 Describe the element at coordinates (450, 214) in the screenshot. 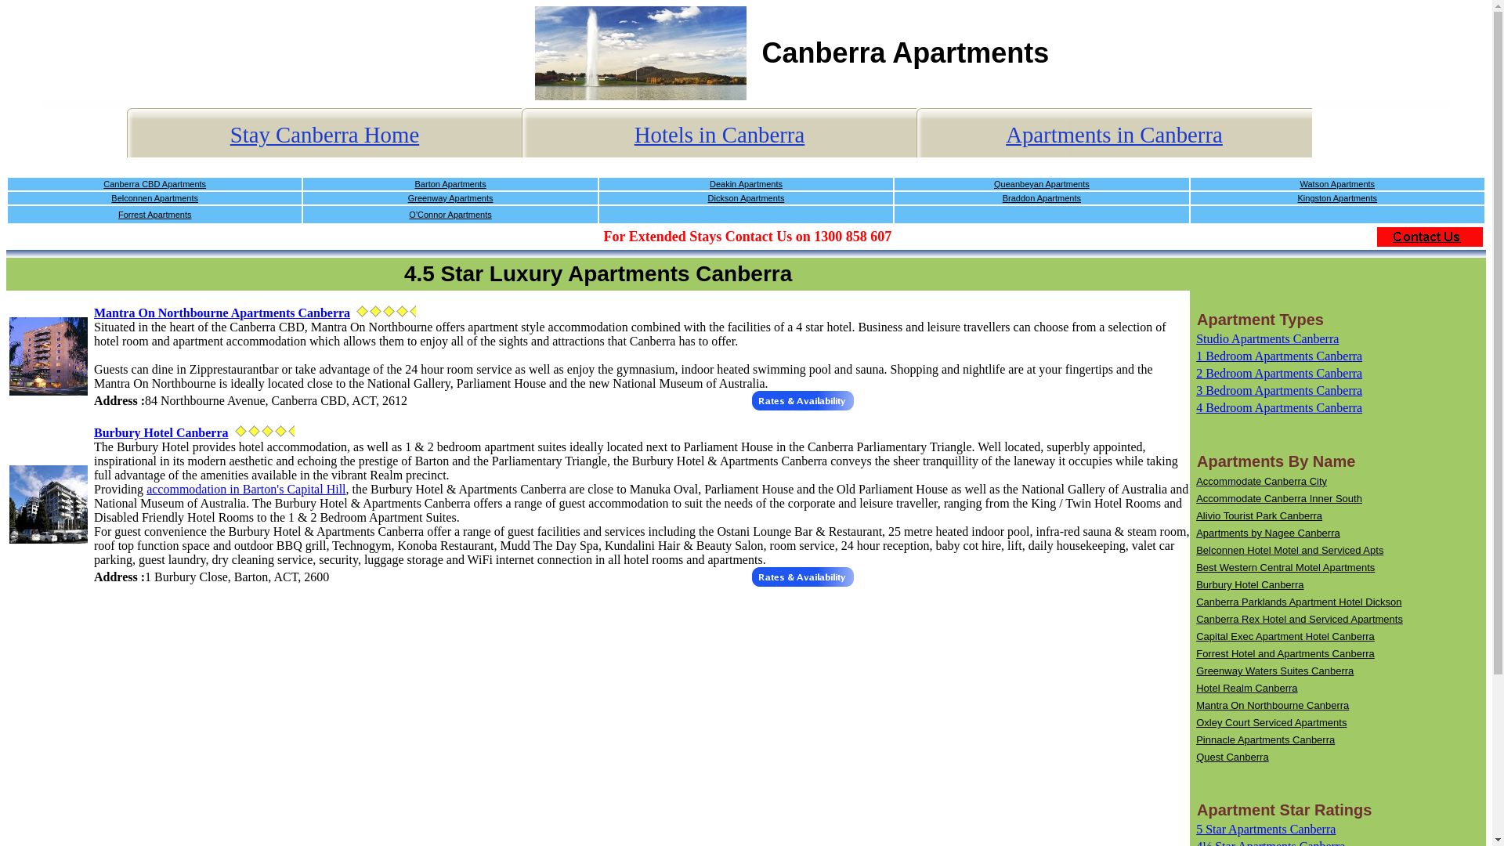

I see `O'Connor Apartments` at that location.